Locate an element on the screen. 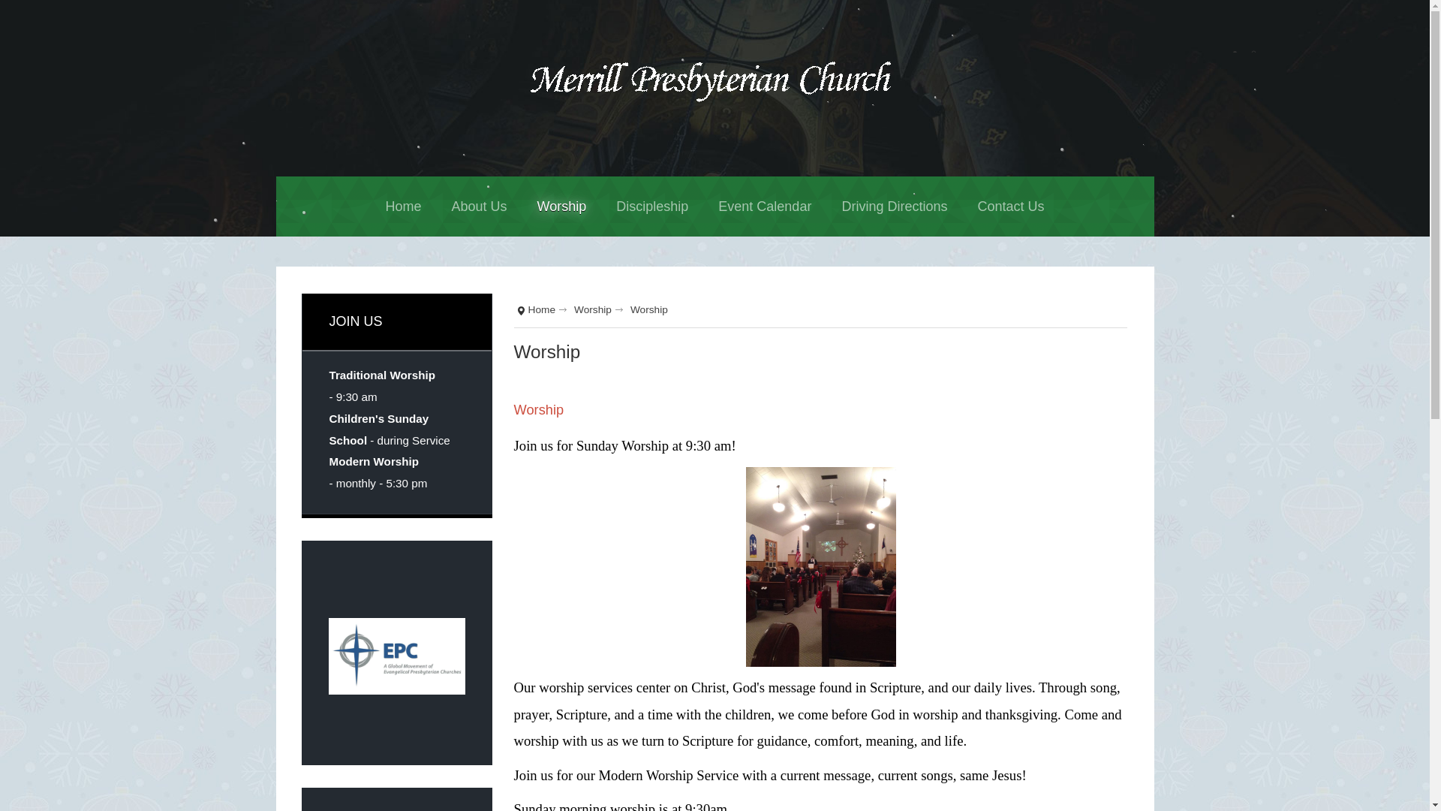  Contact Us is located at coordinates (1010, 207).